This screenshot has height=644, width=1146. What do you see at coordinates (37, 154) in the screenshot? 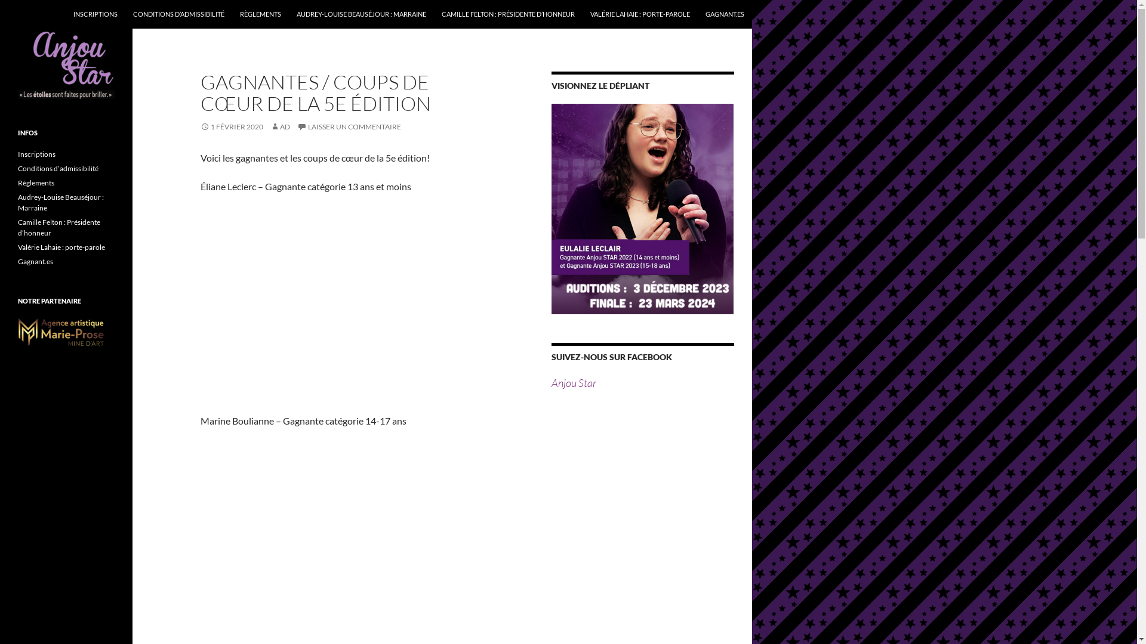
I see `Inscriptions` at bounding box center [37, 154].